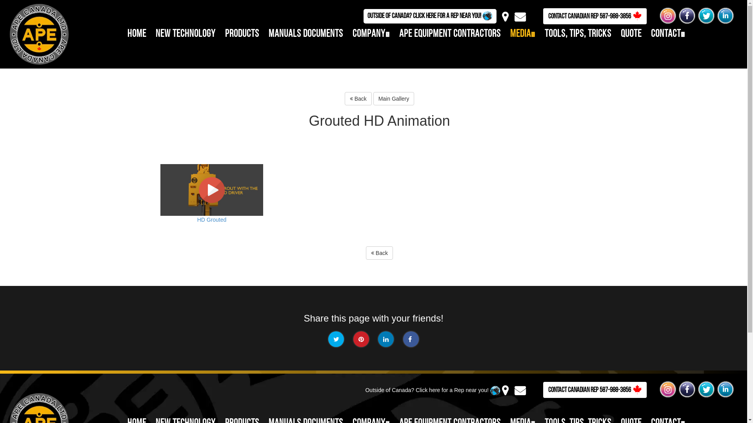  What do you see at coordinates (706, 16) in the screenshot?
I see `Follow us on Twitter` at bounding box center [706, 16].